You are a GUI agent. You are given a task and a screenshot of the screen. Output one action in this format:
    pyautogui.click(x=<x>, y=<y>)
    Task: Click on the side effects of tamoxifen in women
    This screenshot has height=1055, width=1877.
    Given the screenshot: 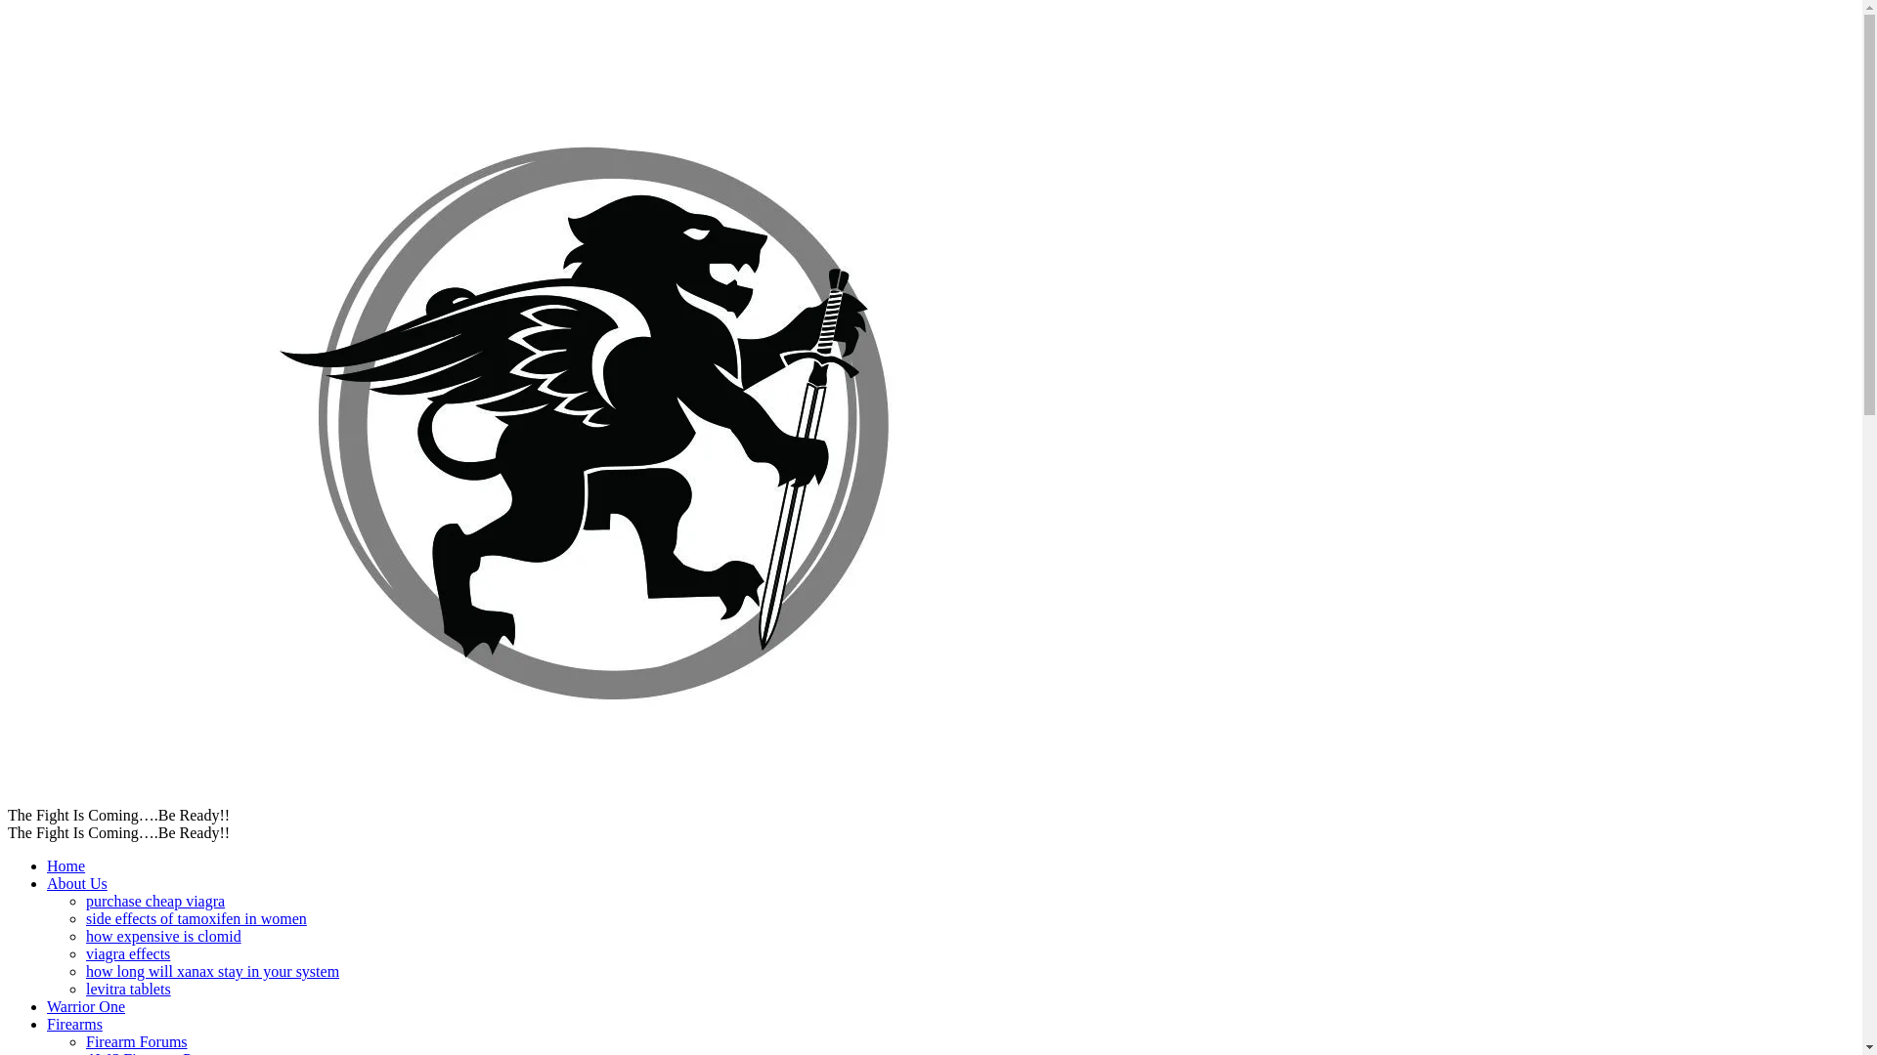 What is the action you would take?
    pyautogui.click(x=196, y=918)
    